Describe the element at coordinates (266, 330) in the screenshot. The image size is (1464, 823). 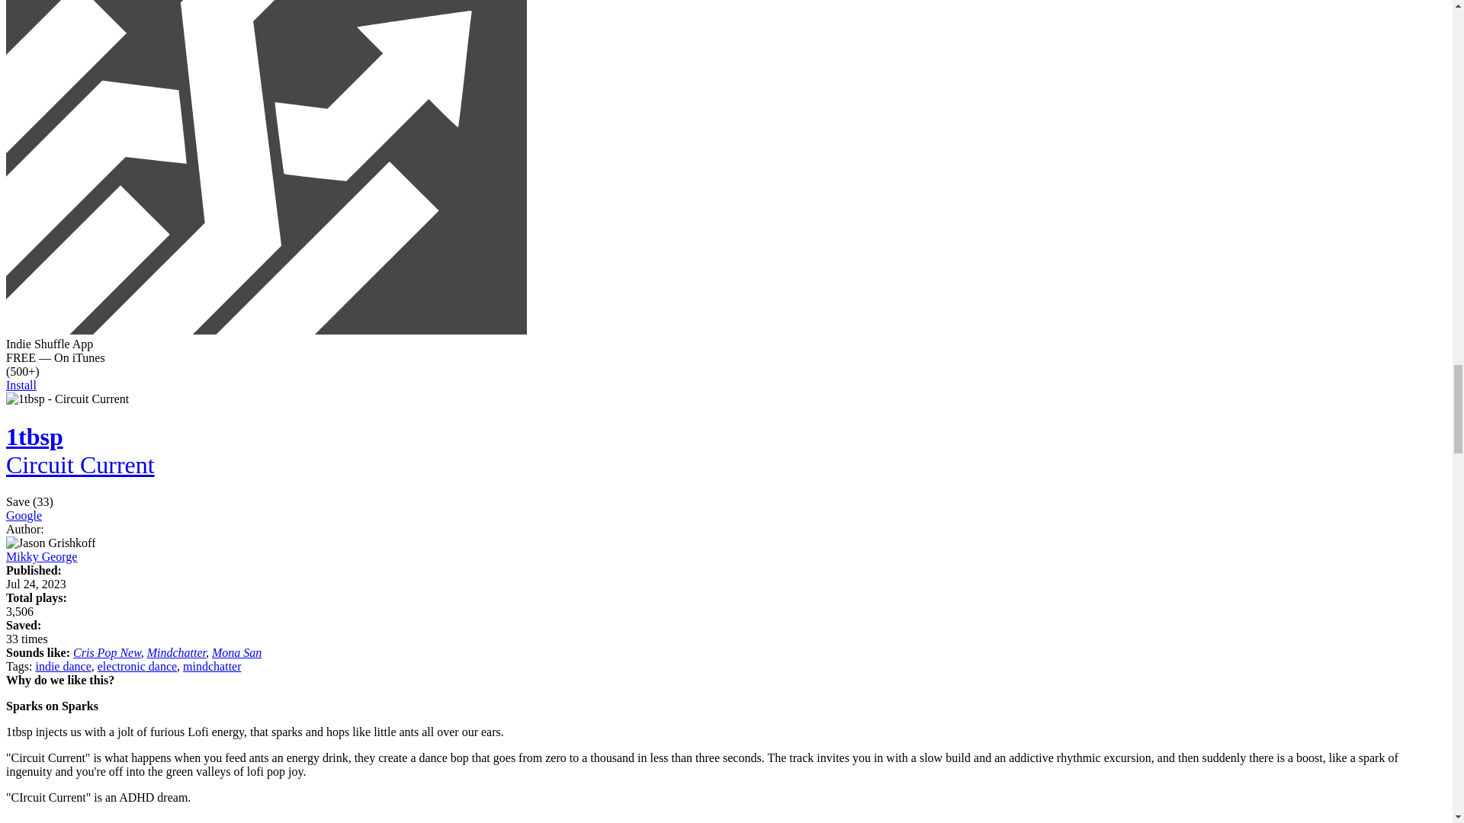
I see `Install iPhone App` at that location.